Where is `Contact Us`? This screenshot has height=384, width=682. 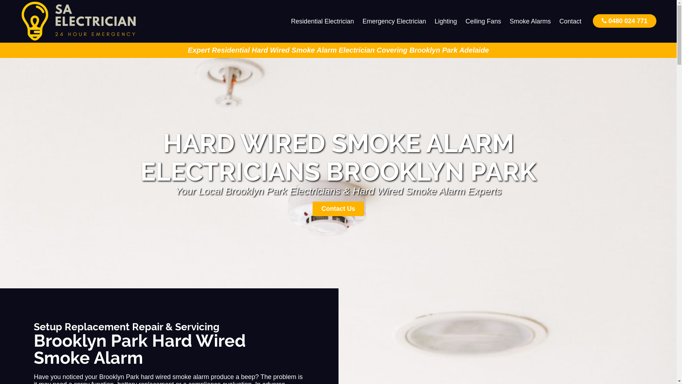 Contact Us is located at coordinates (338, 209).